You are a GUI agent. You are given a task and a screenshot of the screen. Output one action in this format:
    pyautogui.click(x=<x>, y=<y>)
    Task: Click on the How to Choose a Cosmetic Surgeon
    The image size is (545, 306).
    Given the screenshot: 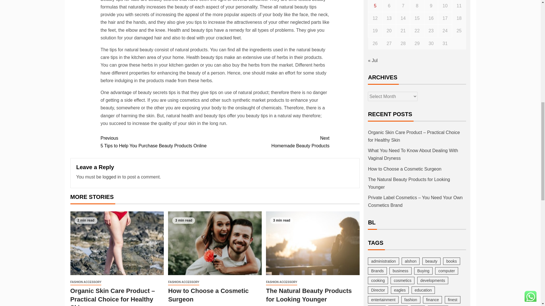 What is the action you would take?
    pyautogui.click(x=86, y=282)
    